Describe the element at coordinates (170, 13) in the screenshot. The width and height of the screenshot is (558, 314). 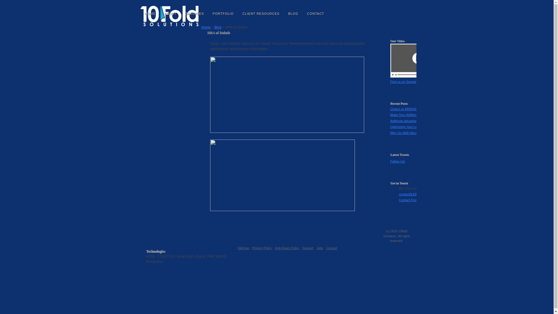
I see `ABOUT` at that location.